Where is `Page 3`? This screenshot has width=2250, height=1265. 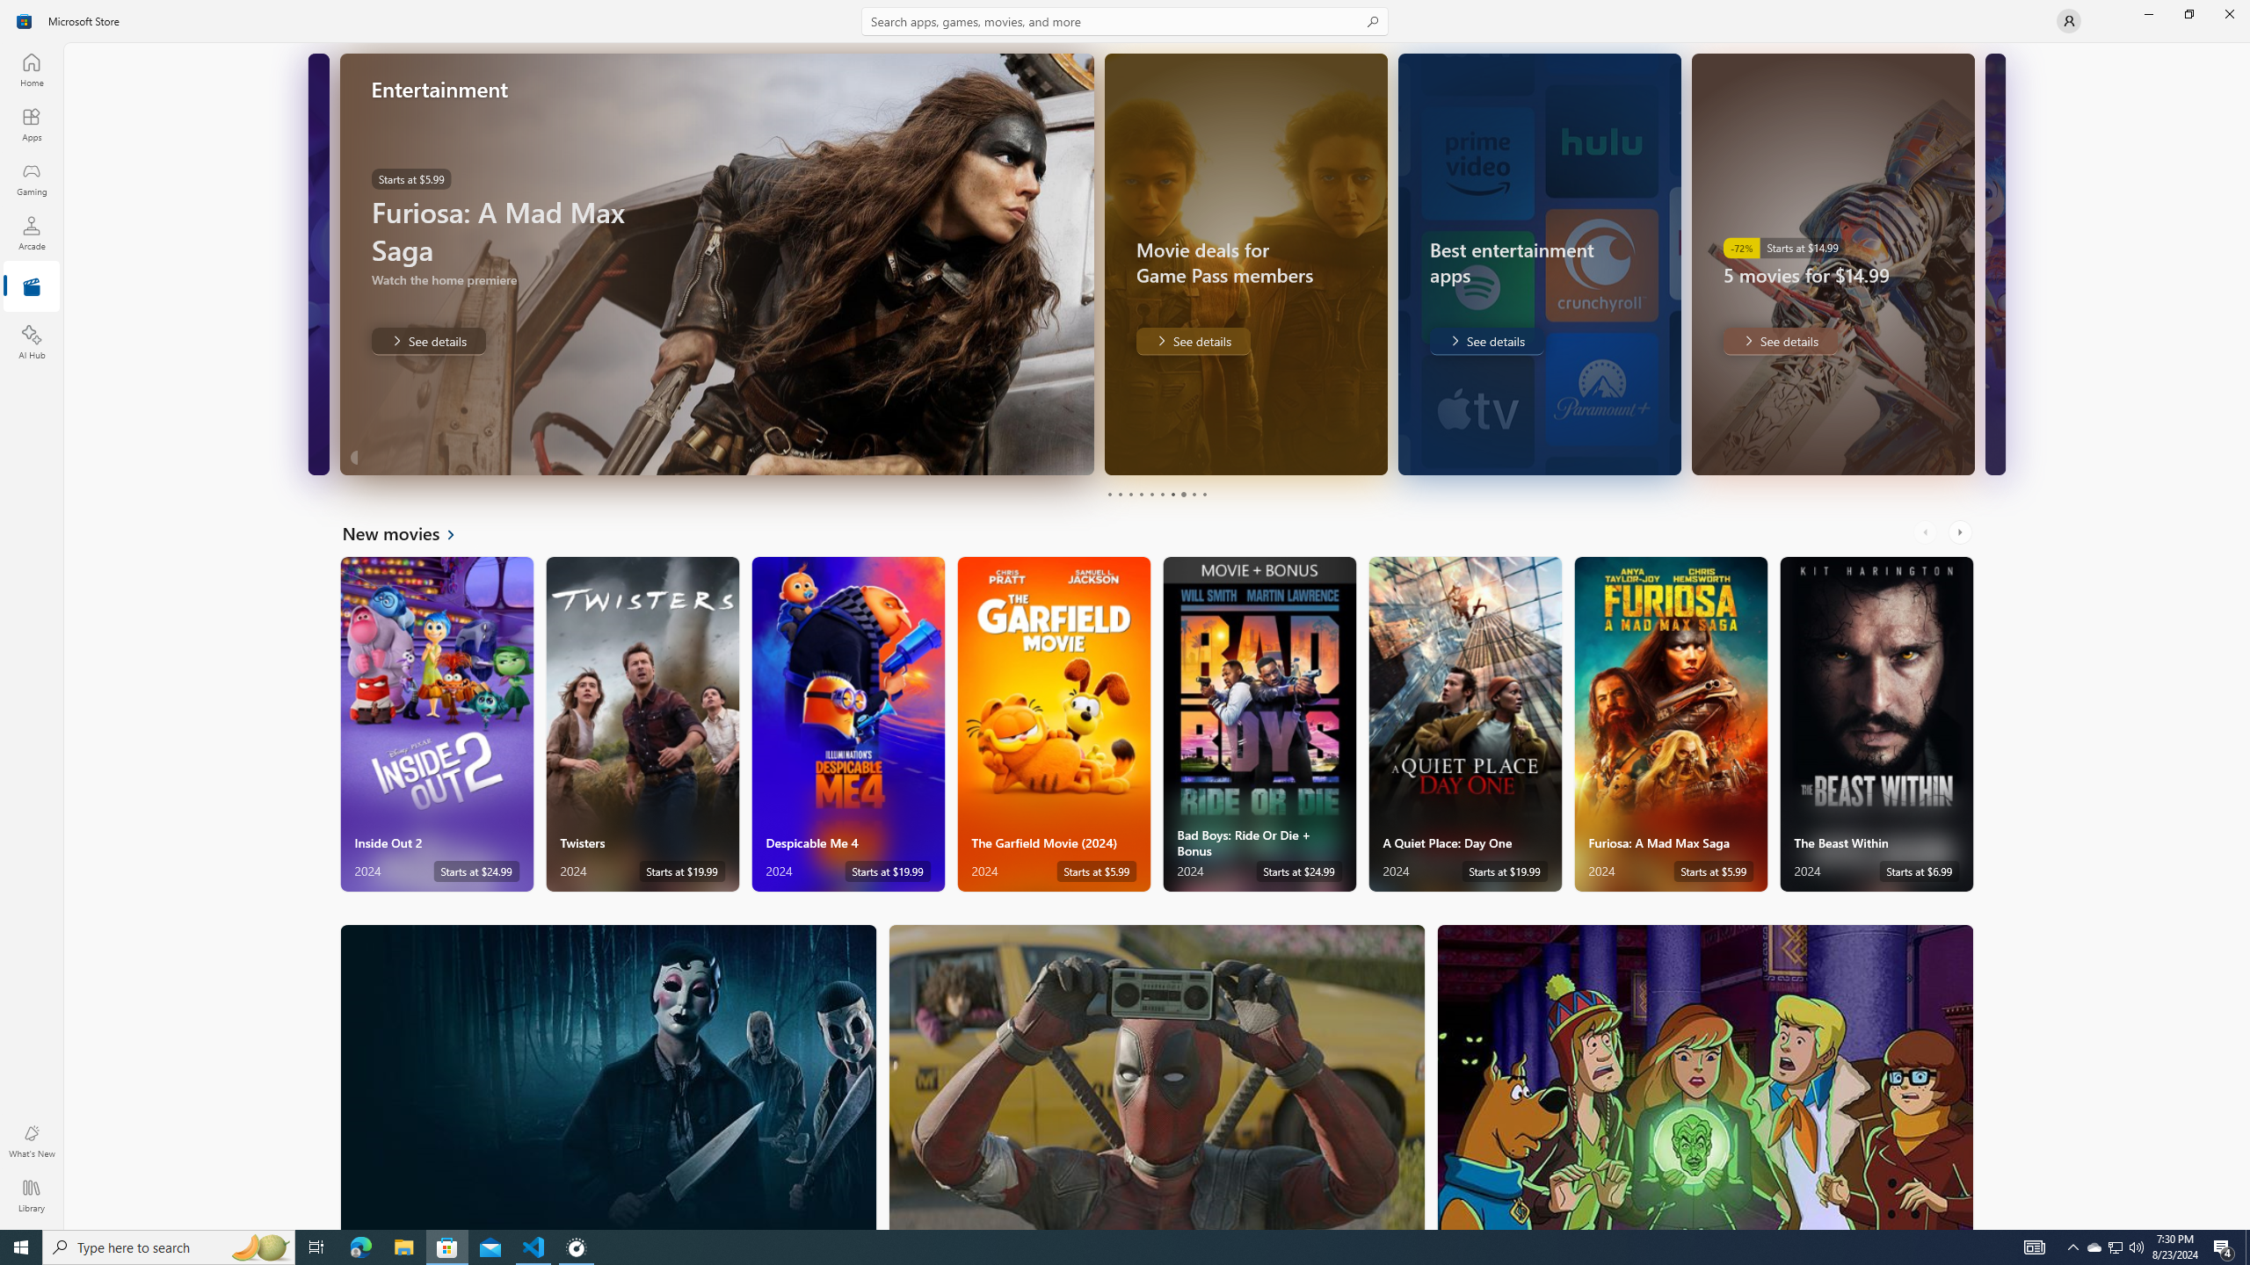 Page 3 is located at coordinates (1130, 494).